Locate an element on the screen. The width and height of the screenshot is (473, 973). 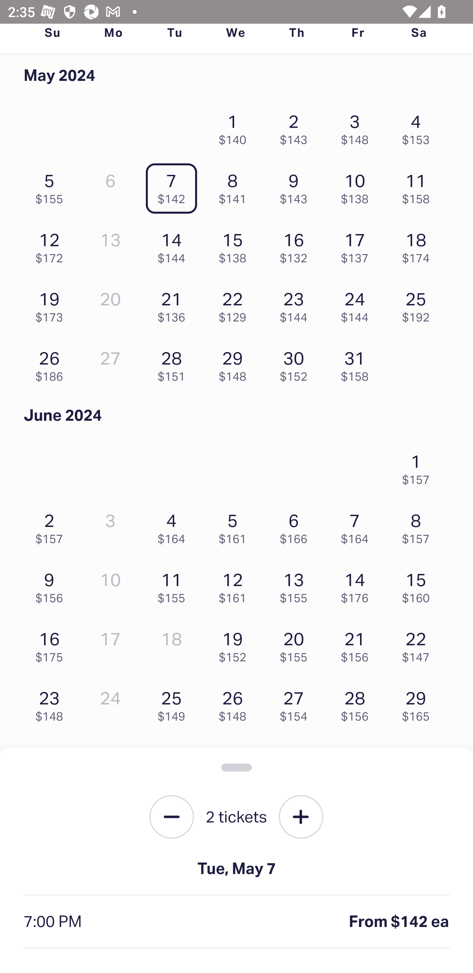
23 $144 is located at coordinates (297, 304).